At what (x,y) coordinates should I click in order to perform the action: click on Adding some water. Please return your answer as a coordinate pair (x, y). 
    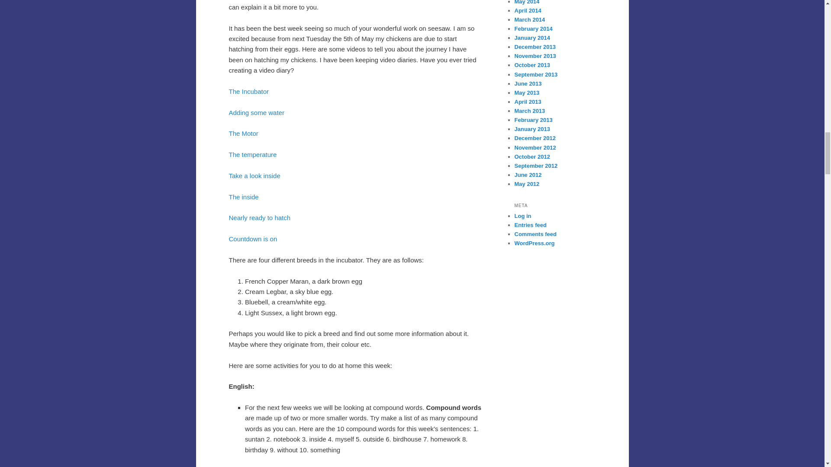
    Looking at the image, I should click on (256, 112).